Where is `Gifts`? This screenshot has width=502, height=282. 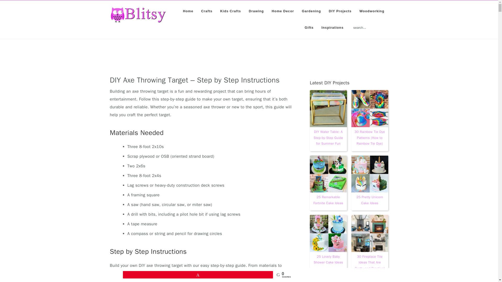 Gifts is located at coordinates (309, 28).